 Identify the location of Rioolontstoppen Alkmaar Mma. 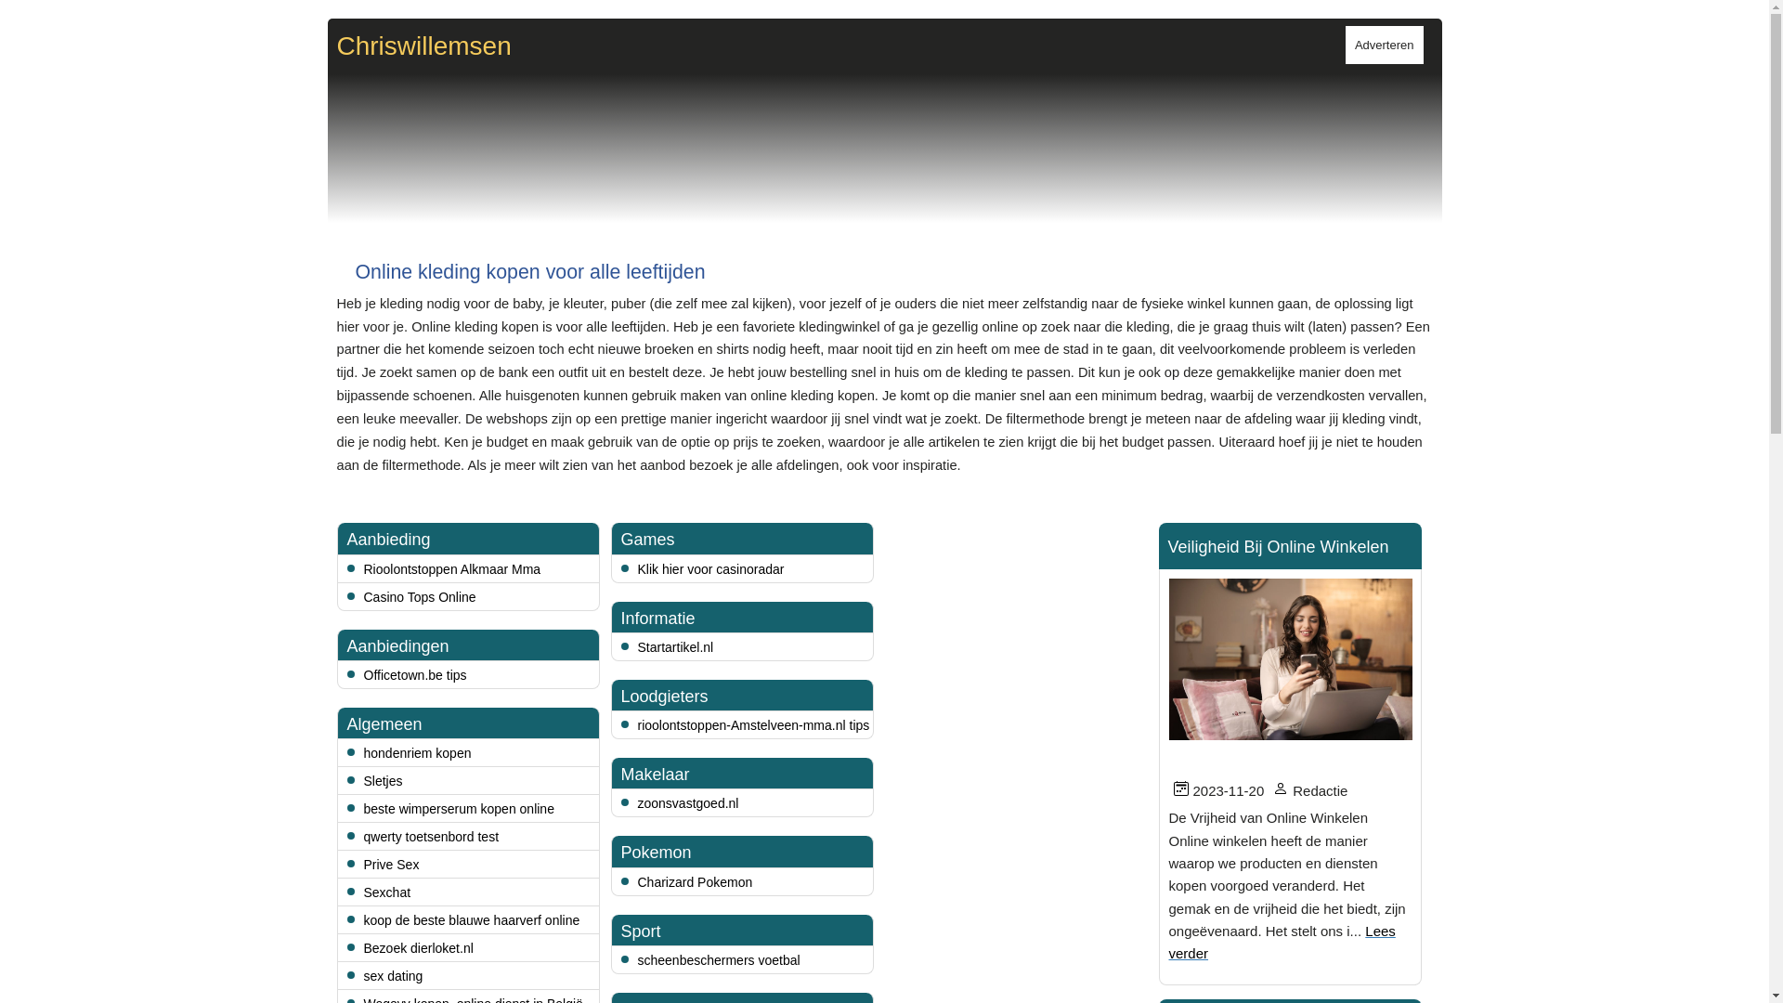
(453, 569).